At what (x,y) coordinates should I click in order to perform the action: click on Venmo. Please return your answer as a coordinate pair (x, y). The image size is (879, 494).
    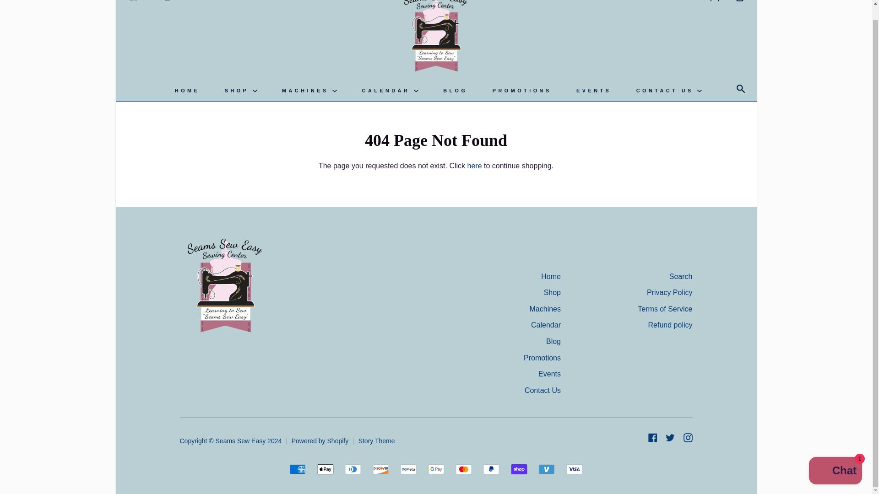
    Looking at the image, I should click on (546, 469).